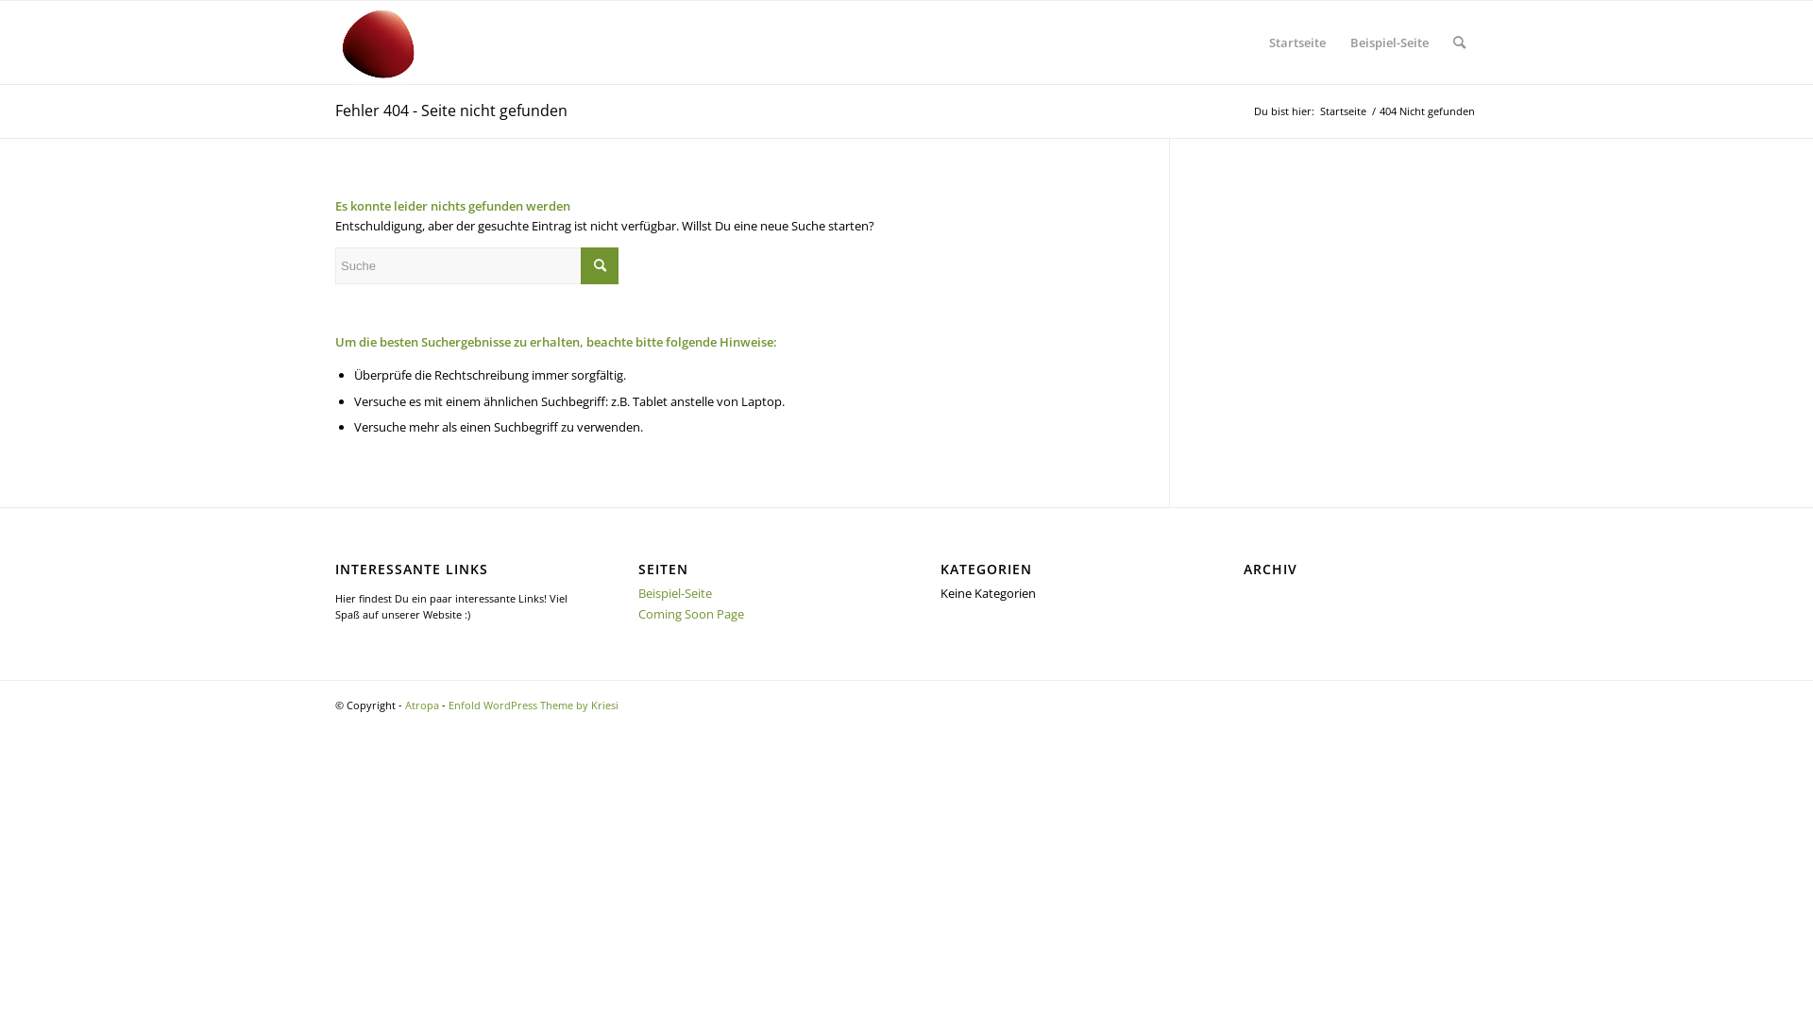 The image size is (1813, 1020). I want to click on atropa_favicon_new, so click(380, 42).